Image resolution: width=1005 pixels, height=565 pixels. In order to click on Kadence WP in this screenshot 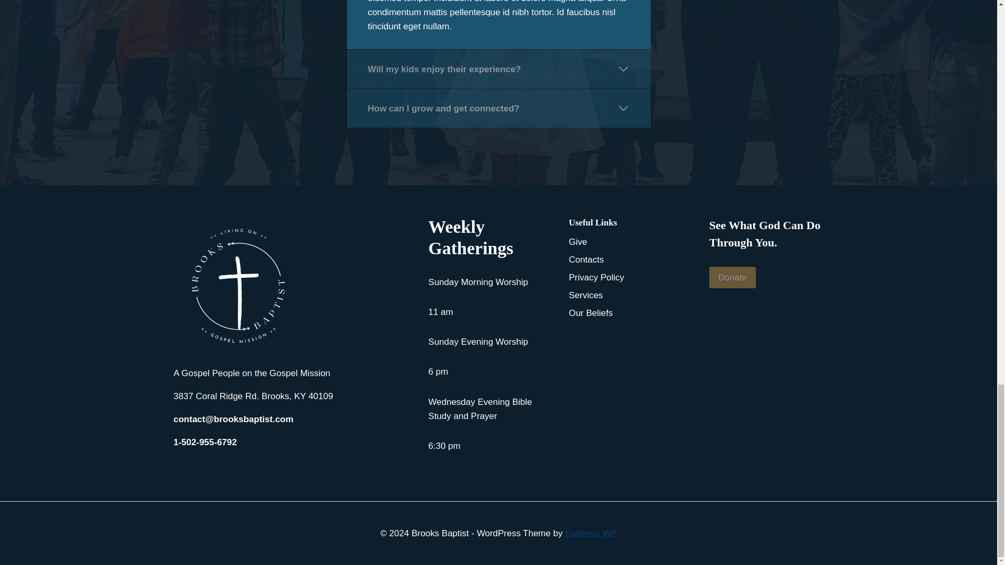, I will do `click(590, 533)`.